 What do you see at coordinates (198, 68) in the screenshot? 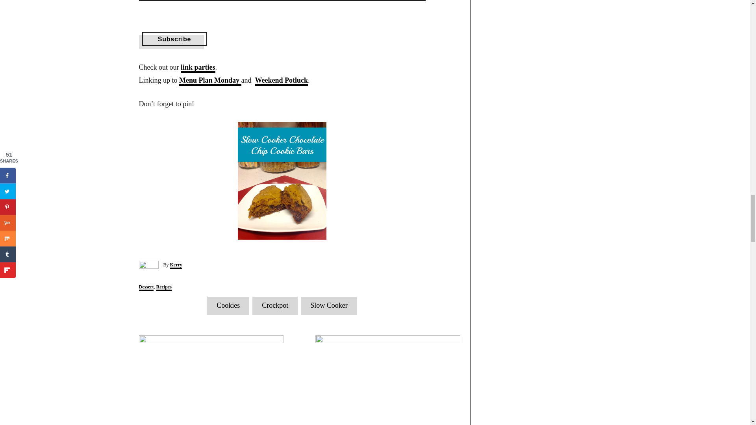
I see `link parties` at bounding box center [198, 68].